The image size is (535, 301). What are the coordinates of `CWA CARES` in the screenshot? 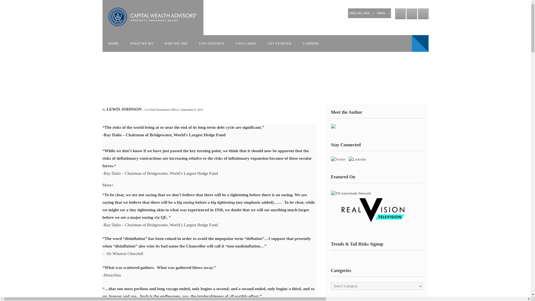 It's located at (246, 43).